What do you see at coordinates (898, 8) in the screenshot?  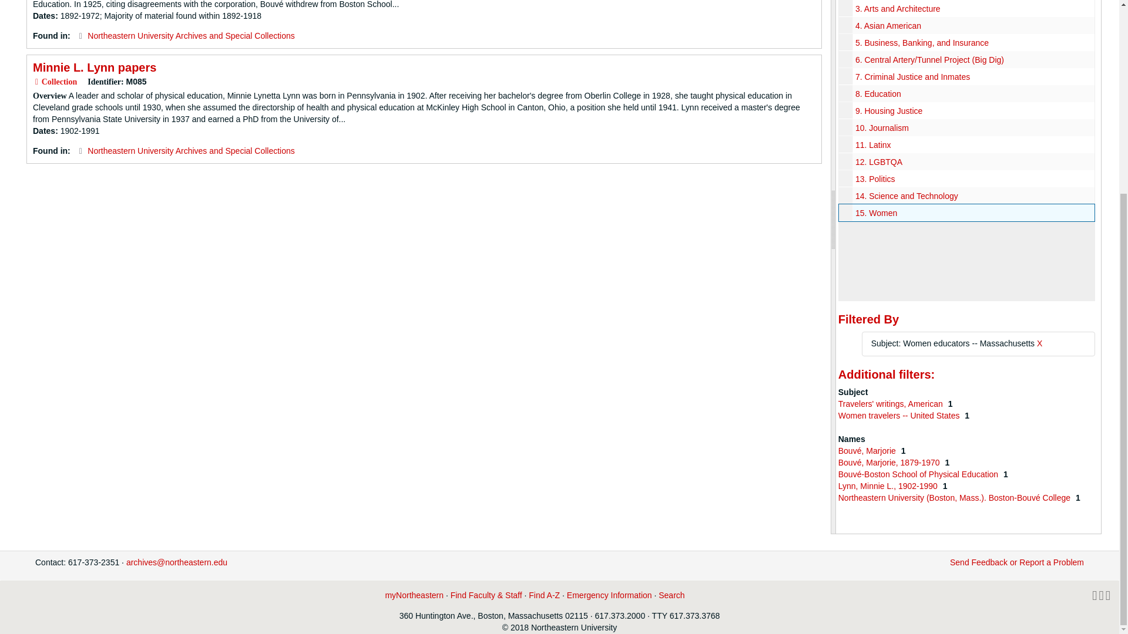 I see `3. Arts and Architecture` at bounding box center [898, 8].